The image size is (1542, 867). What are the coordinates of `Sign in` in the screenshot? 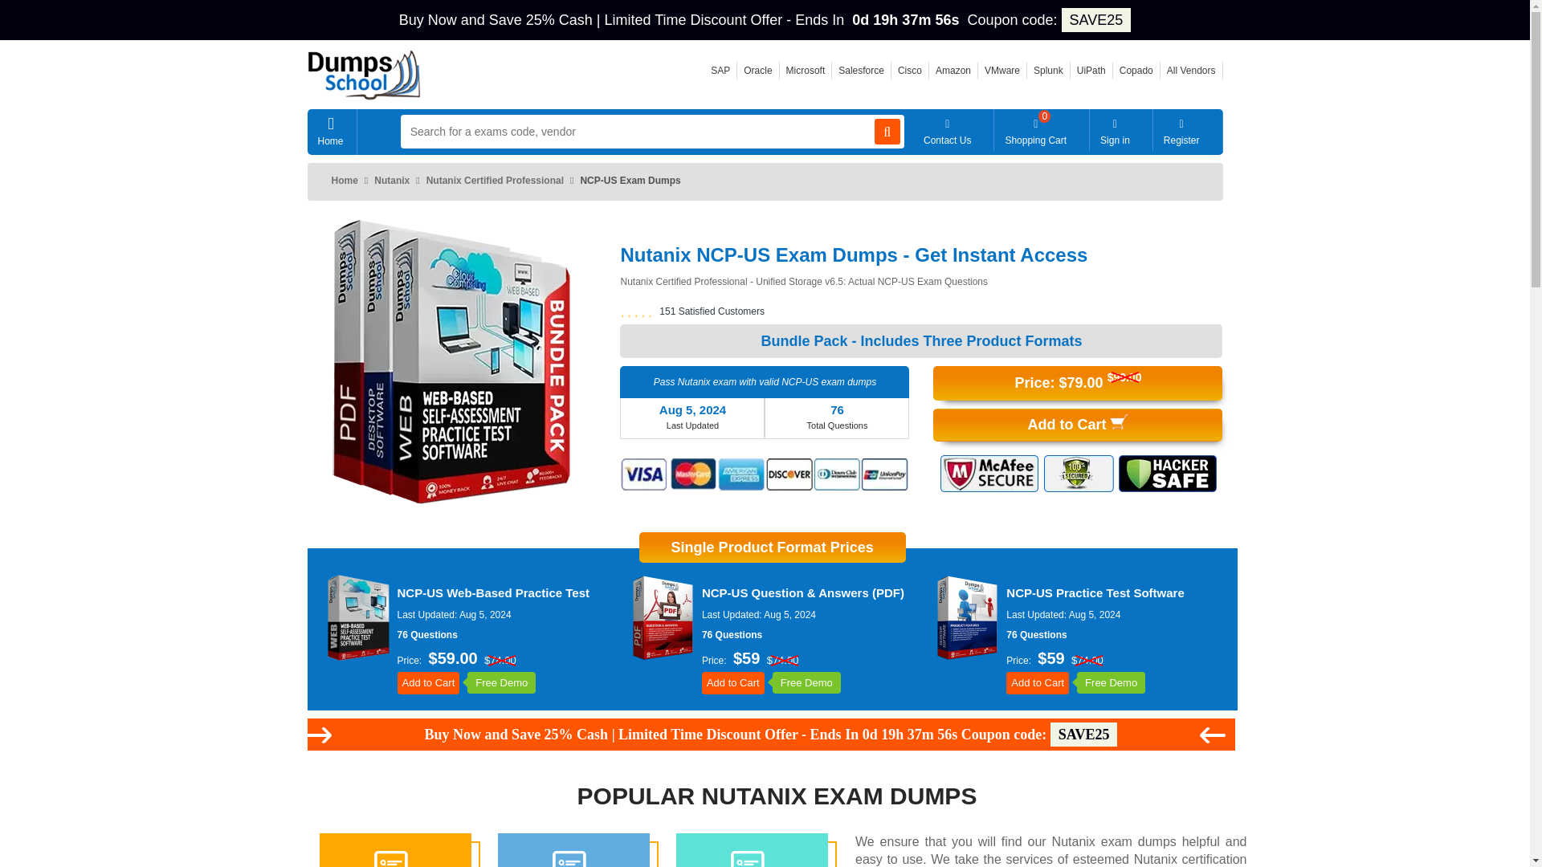 It's located at (1121, 130).